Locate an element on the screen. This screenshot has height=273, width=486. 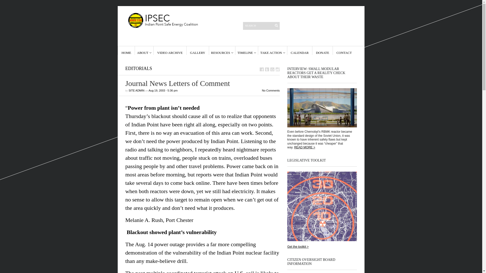
Spread the word on Twitter is located at coordinates (267, 69).